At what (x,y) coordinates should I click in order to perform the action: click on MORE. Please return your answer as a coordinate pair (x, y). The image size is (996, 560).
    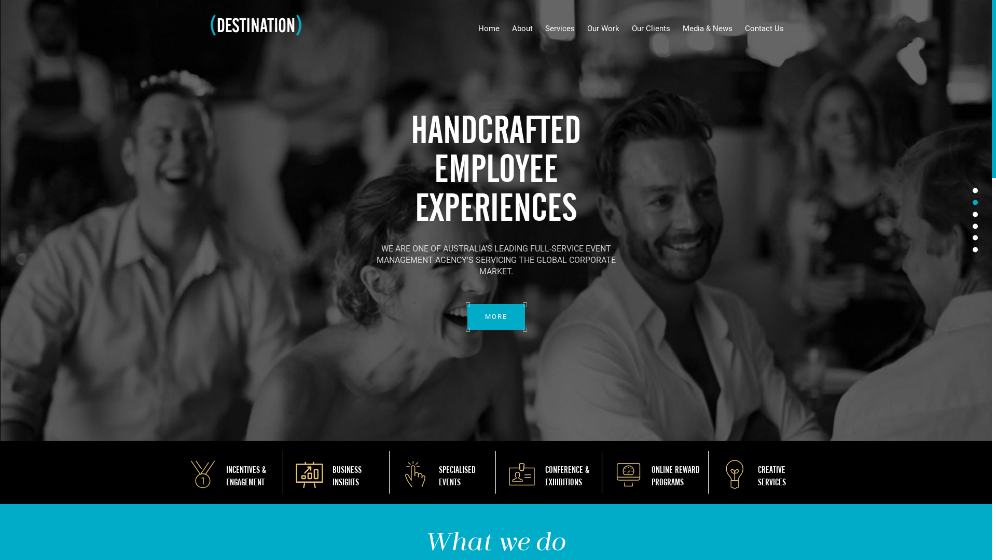
    Looking at the image, I should click on (492, 328).